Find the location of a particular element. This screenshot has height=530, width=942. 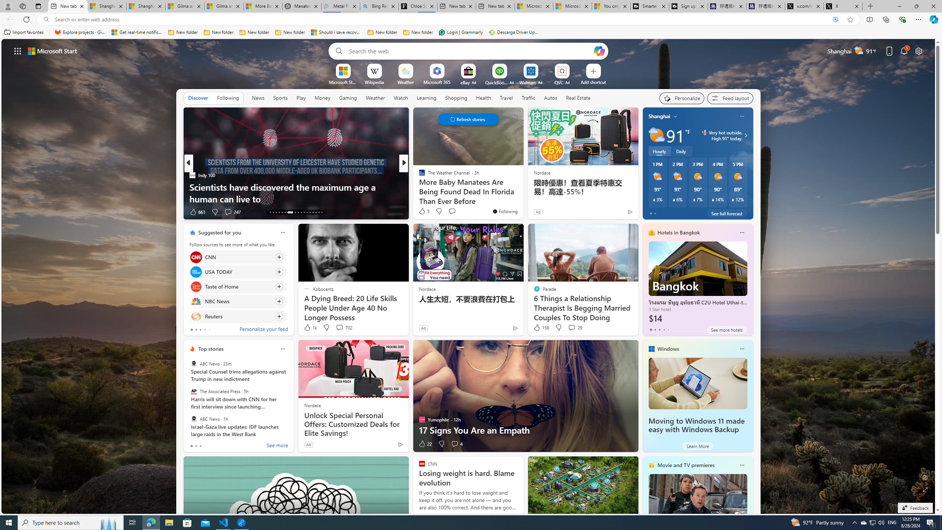

tab-1 is located at coordinates (196, 446).